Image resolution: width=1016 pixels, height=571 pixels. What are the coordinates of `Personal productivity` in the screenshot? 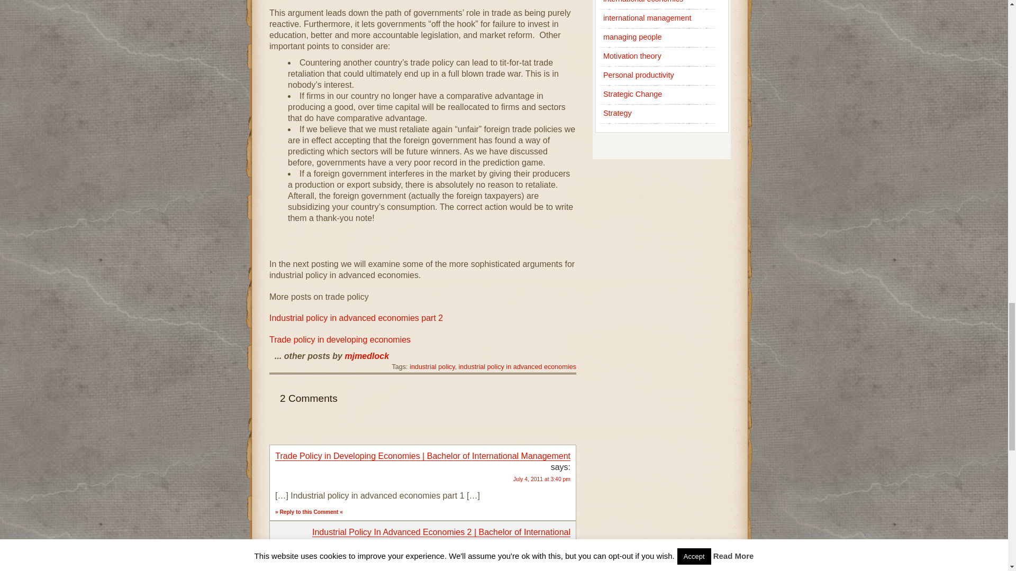 It's located at (639, 75).